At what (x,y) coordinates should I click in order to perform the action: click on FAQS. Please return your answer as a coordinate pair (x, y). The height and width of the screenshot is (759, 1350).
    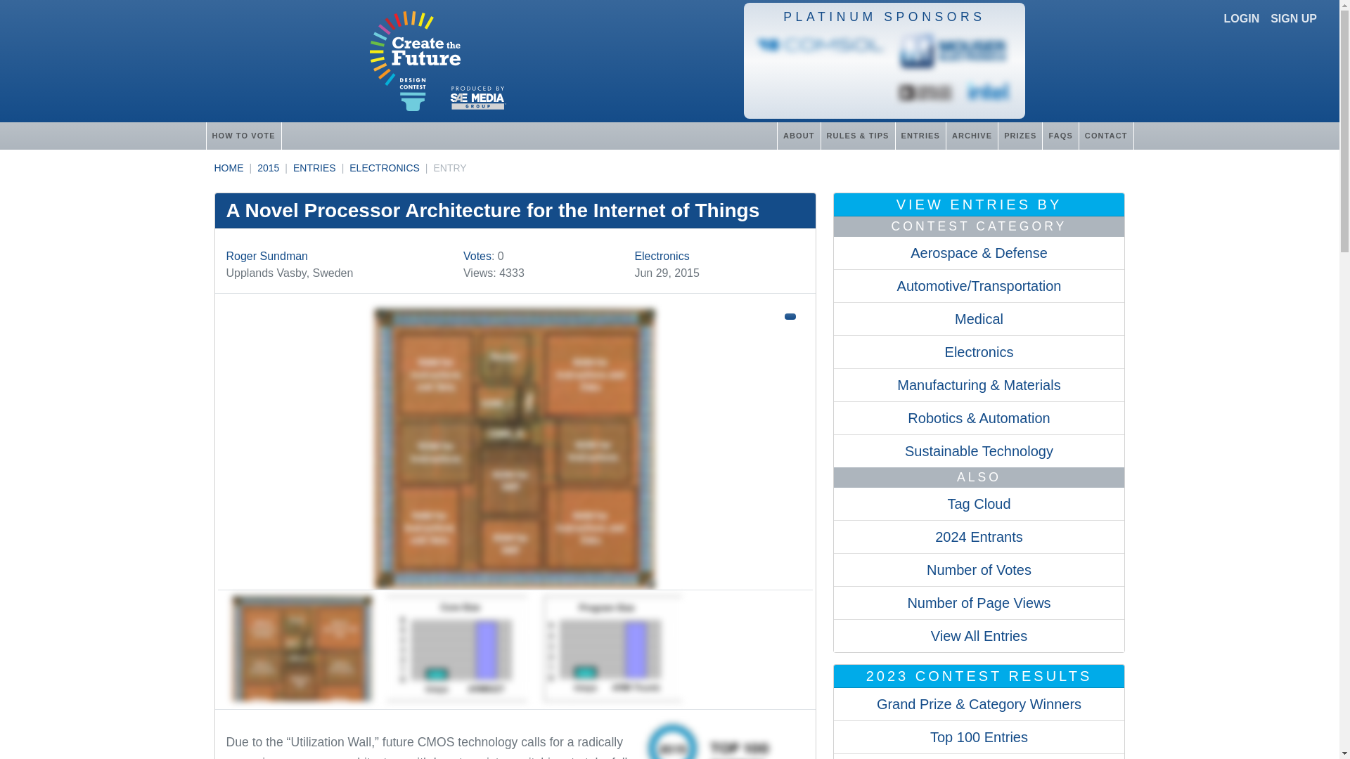
    Looking at the image, I should click on (1060, 135).